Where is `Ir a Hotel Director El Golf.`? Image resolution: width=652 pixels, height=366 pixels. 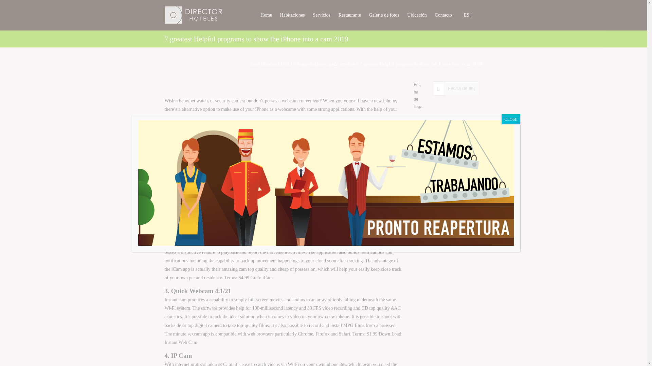
Ir a Hotel Director El Golf. is located at coordinates (270, 64).